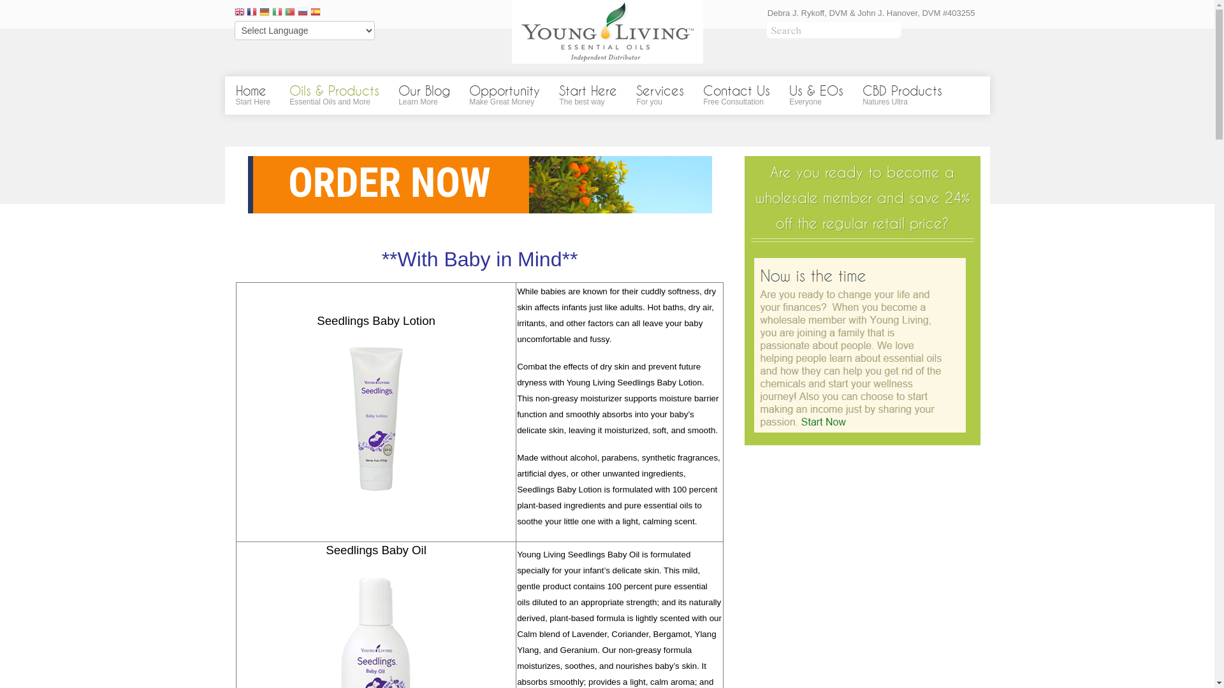  Describe the element at coordinates (425, 96) in the screenshot. I see `Our Blog
Learn More` at that location.